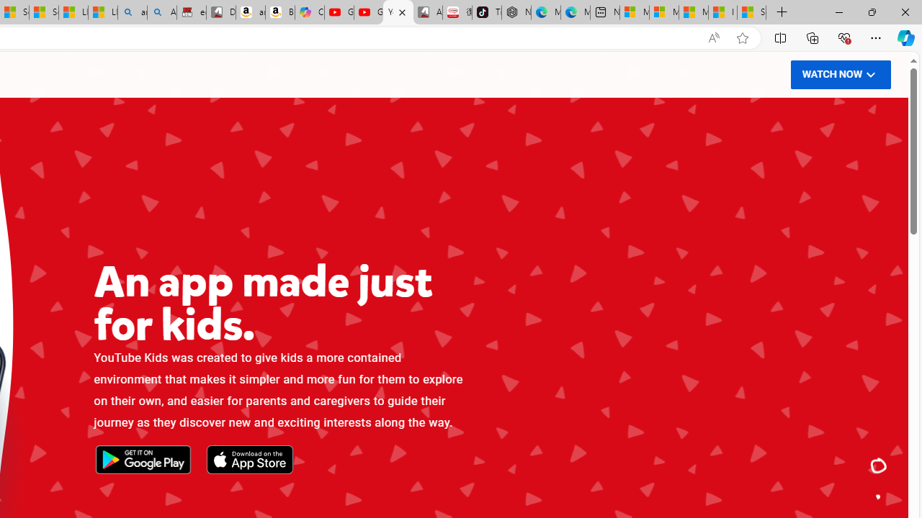 This screenshot has height=518, width=922. What do you see at coordinates (870, 73) in the screenshot?
I see `Class: ytk__arrow-link-icon` at bounding box center [870, 73].